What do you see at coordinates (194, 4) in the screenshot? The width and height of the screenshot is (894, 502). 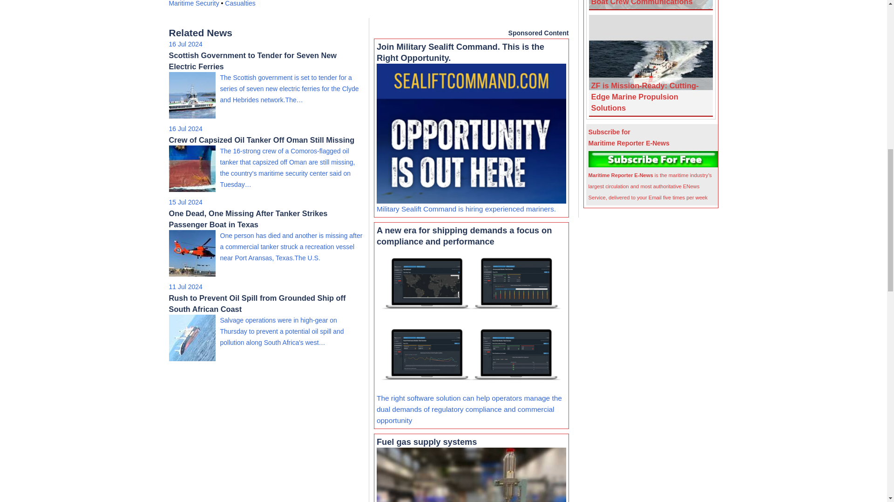 I see `Maritime Security` at bounding box center [194, 4].